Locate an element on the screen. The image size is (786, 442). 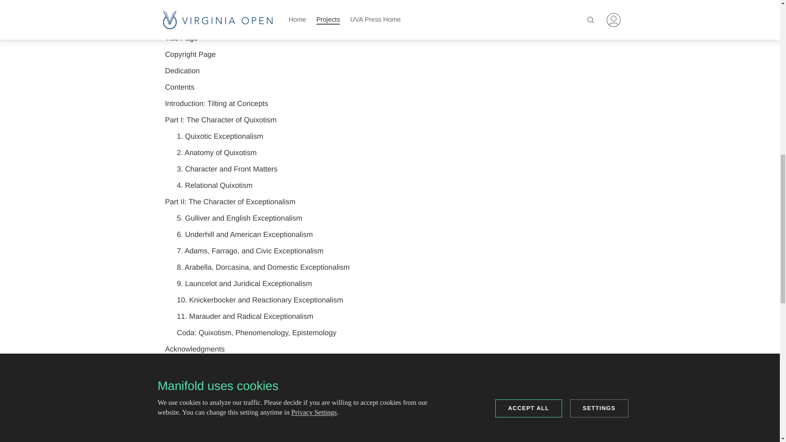
8. Arabella, Dorcasina, and Domestic Exceptionalism is located at coordinates (390, 267).